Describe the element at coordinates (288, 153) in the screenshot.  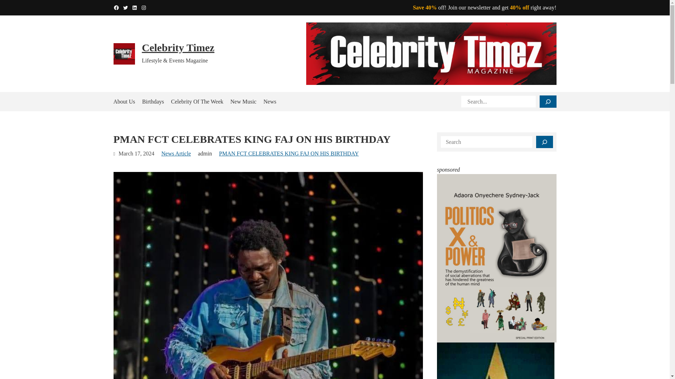
I see `PMAN FCT CELEBRATES KING FAJ ON HIS BIRTHDAY` at that location.